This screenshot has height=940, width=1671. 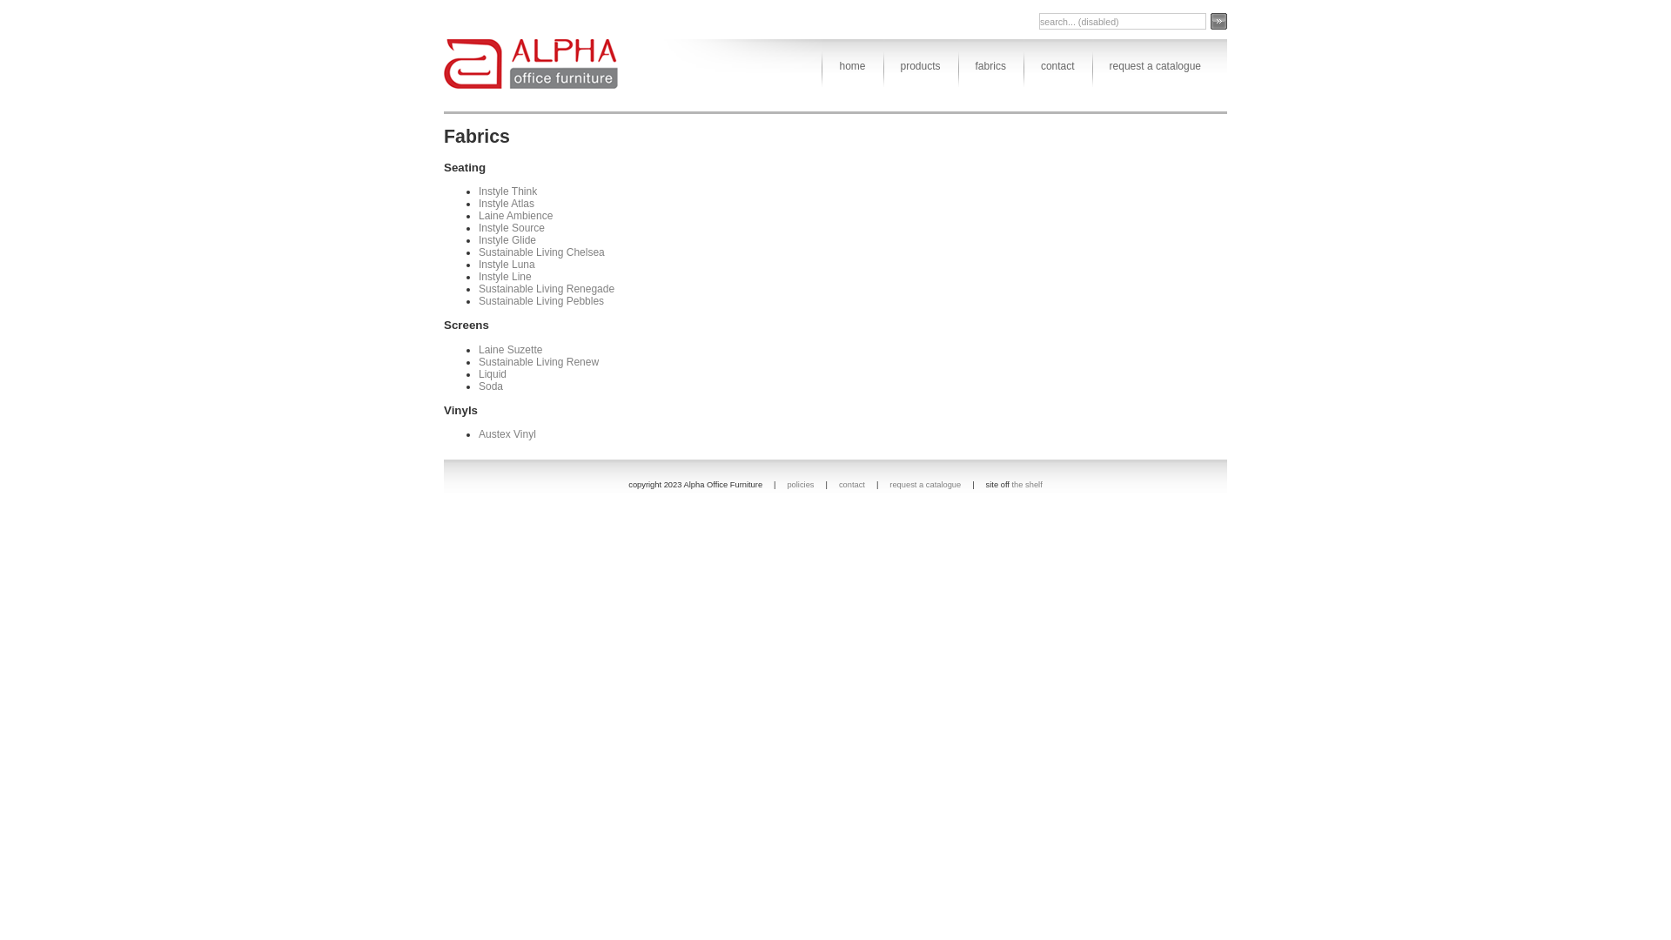 I want to click on Alpha Office Furniture, so click(x=531, y=64).